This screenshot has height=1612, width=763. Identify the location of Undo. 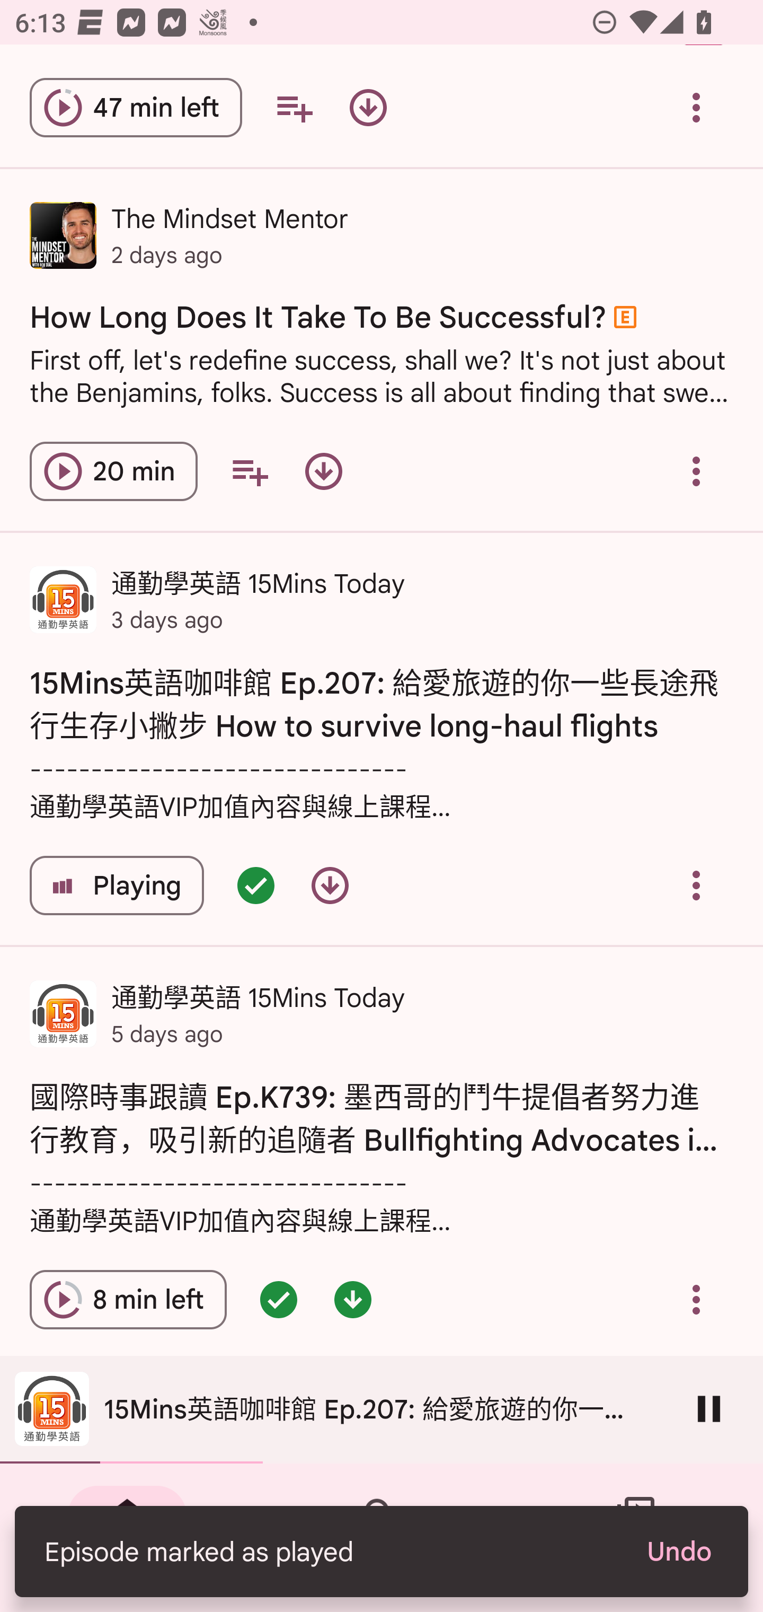
(678, 1552).